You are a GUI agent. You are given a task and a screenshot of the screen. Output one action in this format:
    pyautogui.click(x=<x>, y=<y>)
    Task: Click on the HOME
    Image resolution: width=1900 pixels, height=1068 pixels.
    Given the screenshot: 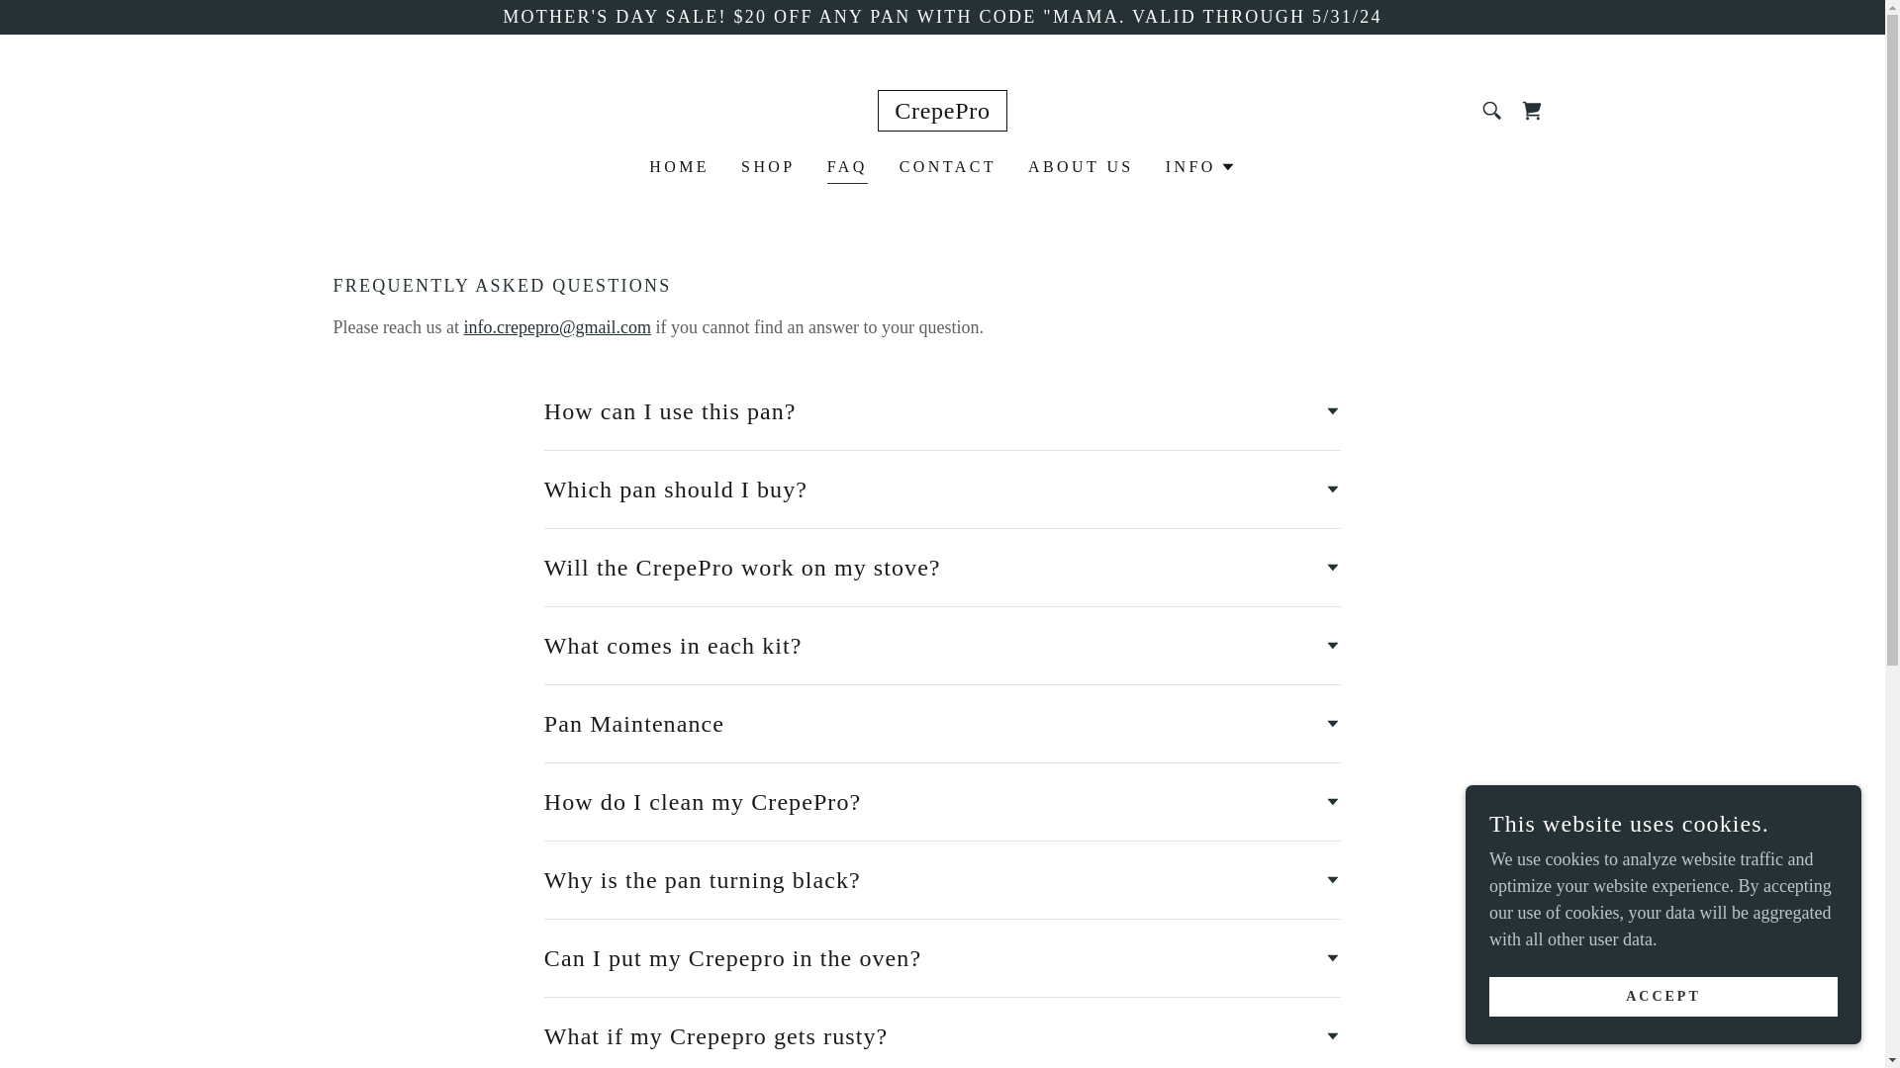 What is the action you would take?
    pyautogui.click(x=679, y=166)
    